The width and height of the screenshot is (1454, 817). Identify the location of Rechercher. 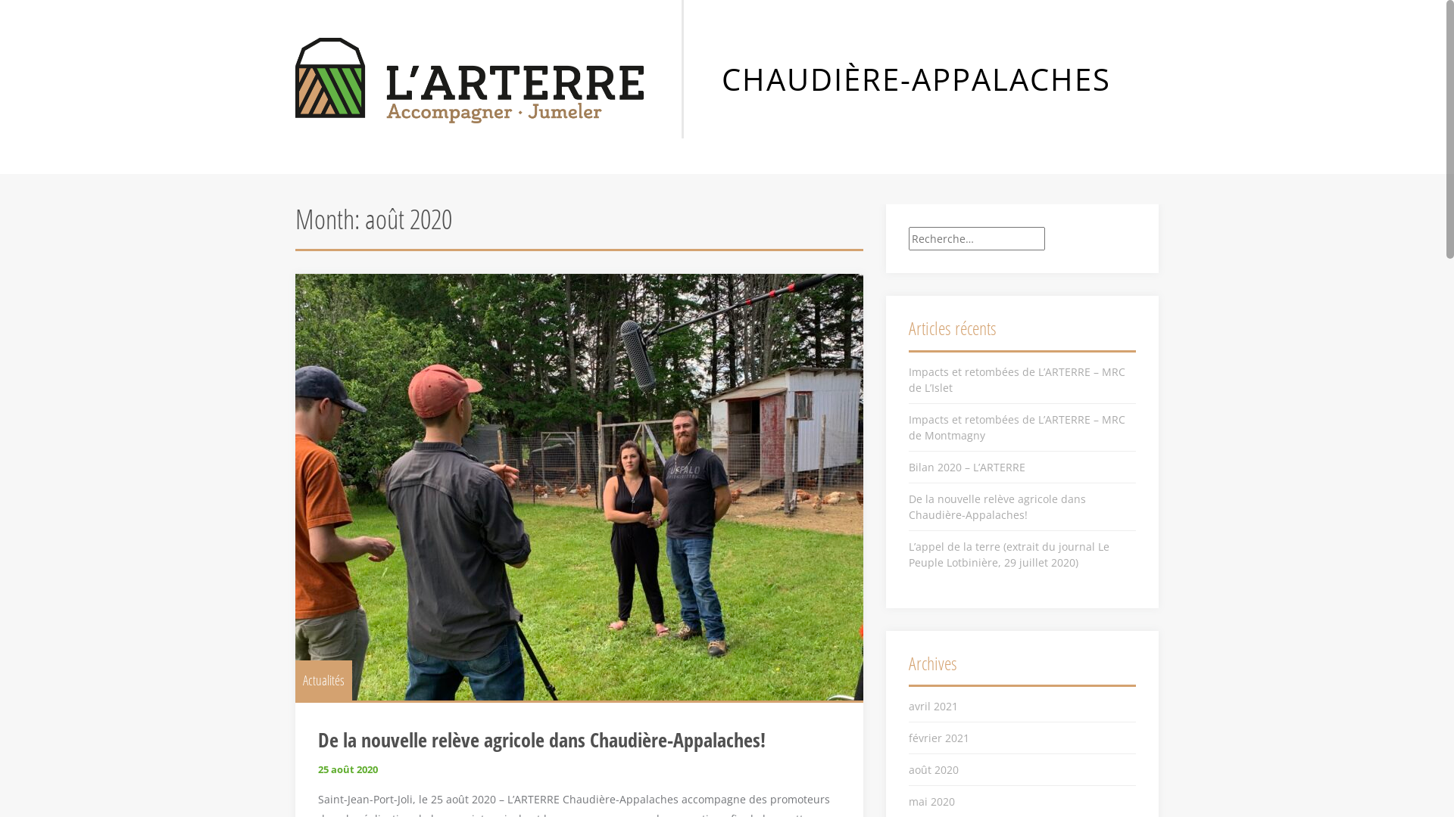
(36, 12).